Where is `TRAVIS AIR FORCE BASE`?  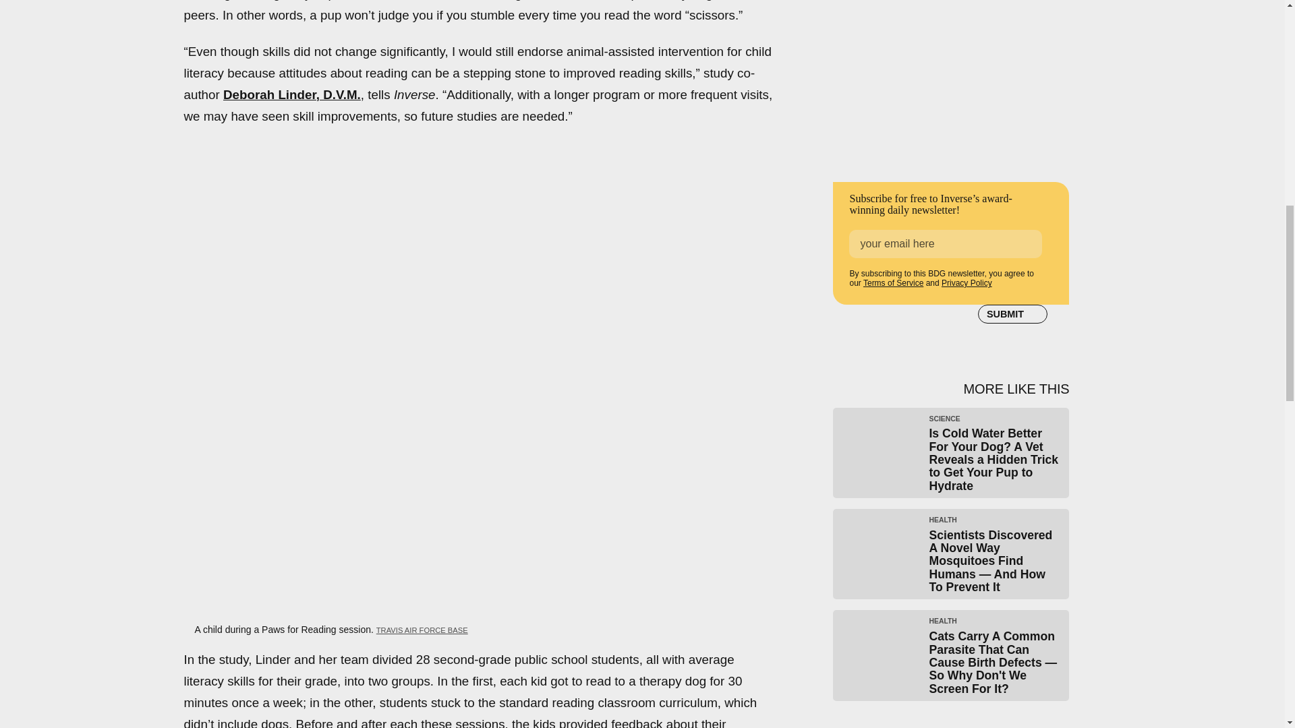
TRAVIS AIR FORCE BASE is located at coordinates (422, 630).